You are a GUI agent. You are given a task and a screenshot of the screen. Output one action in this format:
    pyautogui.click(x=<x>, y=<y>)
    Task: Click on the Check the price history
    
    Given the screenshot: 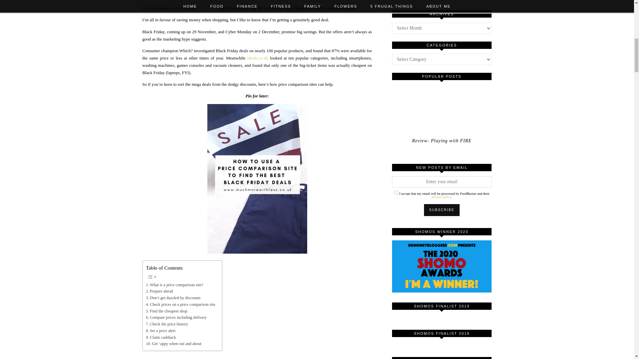 What is the action you would take?
    pyautogui.click(x=166, y=324)
    